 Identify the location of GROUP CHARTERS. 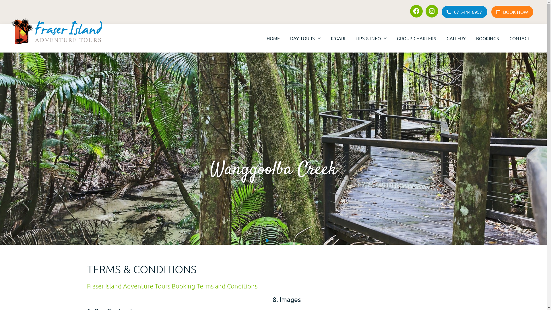
(417, 38).